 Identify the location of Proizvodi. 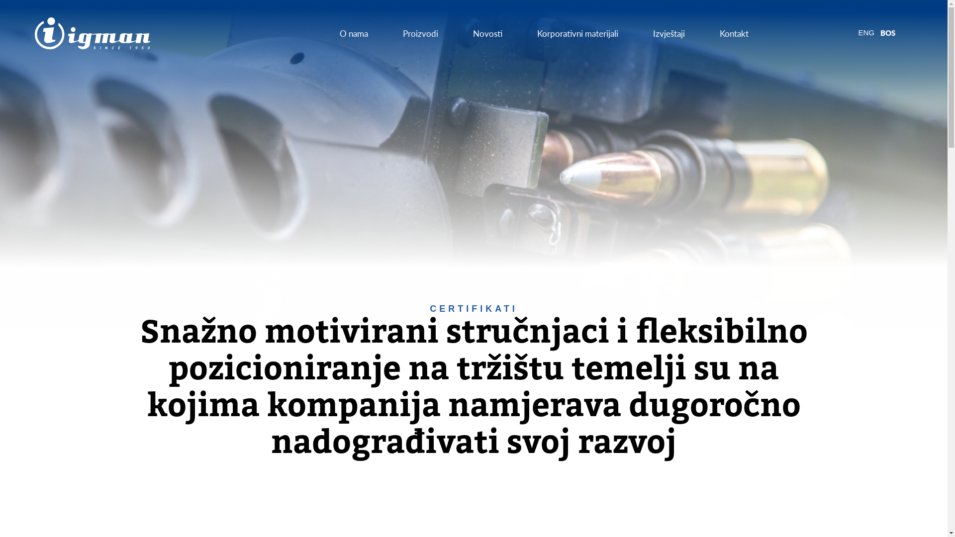
(421, 33).